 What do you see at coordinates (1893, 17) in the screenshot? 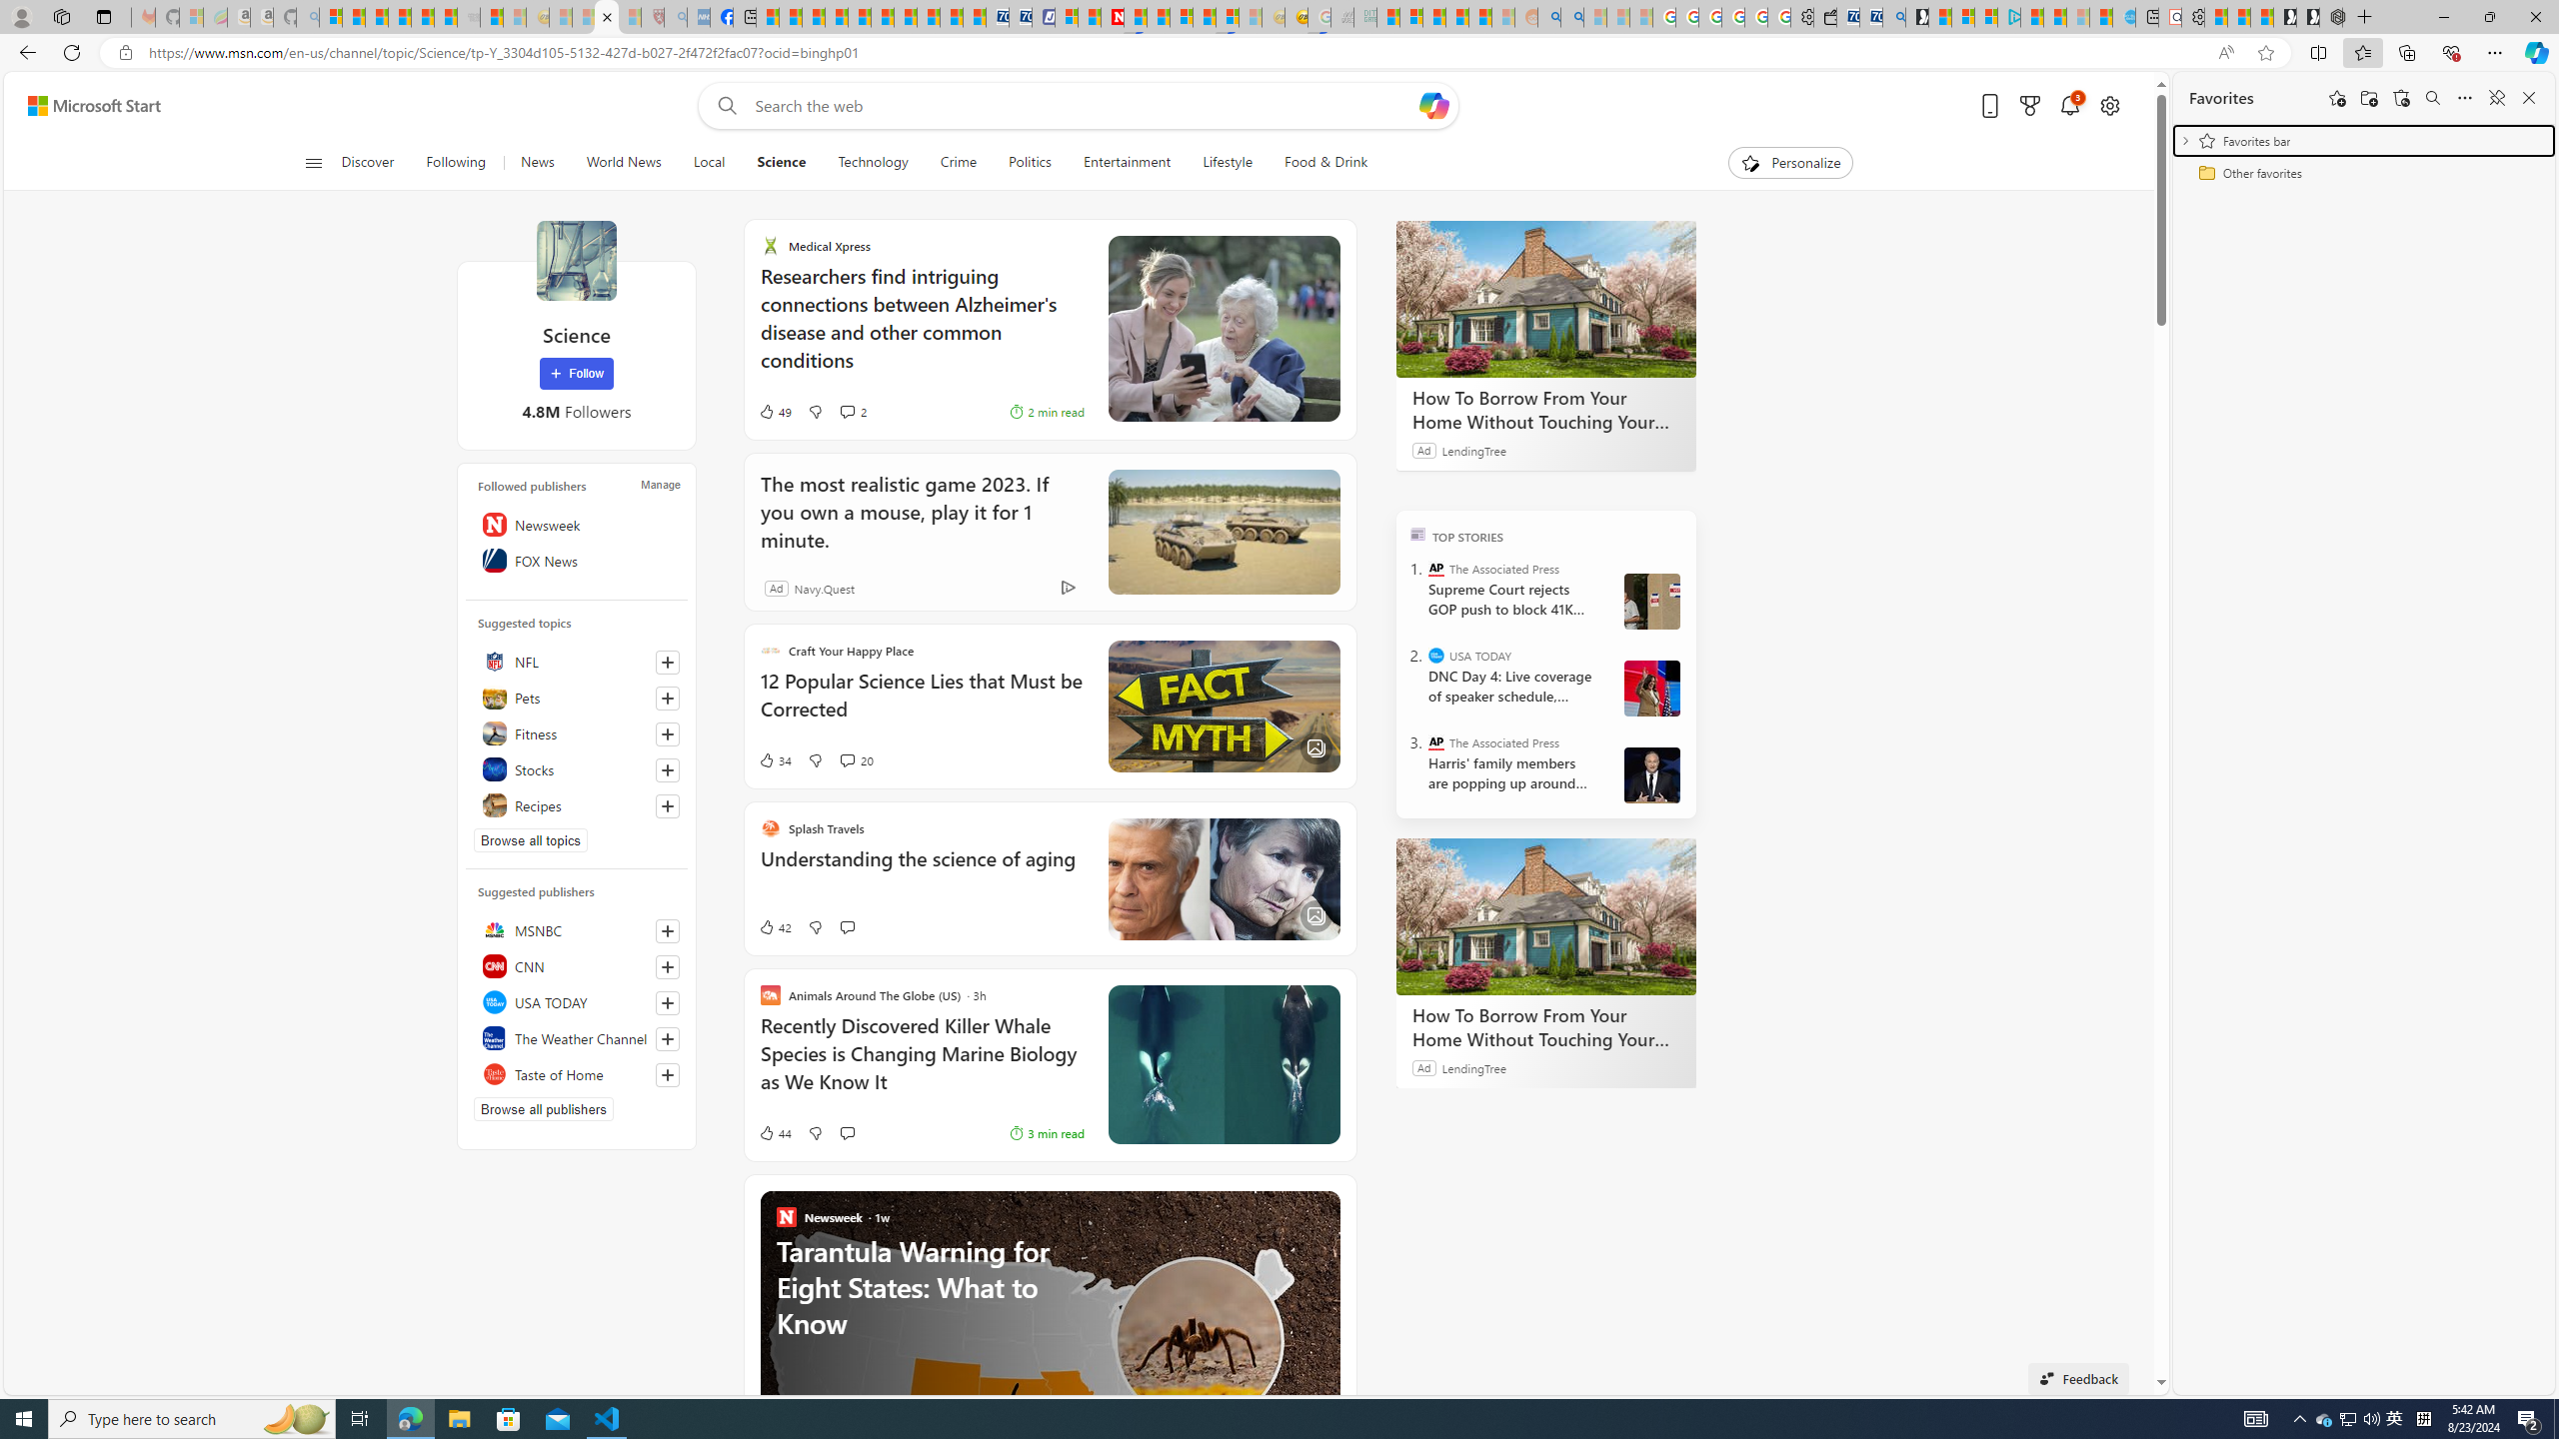
I see `Bing Real Estate - Home sales and rental listings` at bounding box center [1893, 17].